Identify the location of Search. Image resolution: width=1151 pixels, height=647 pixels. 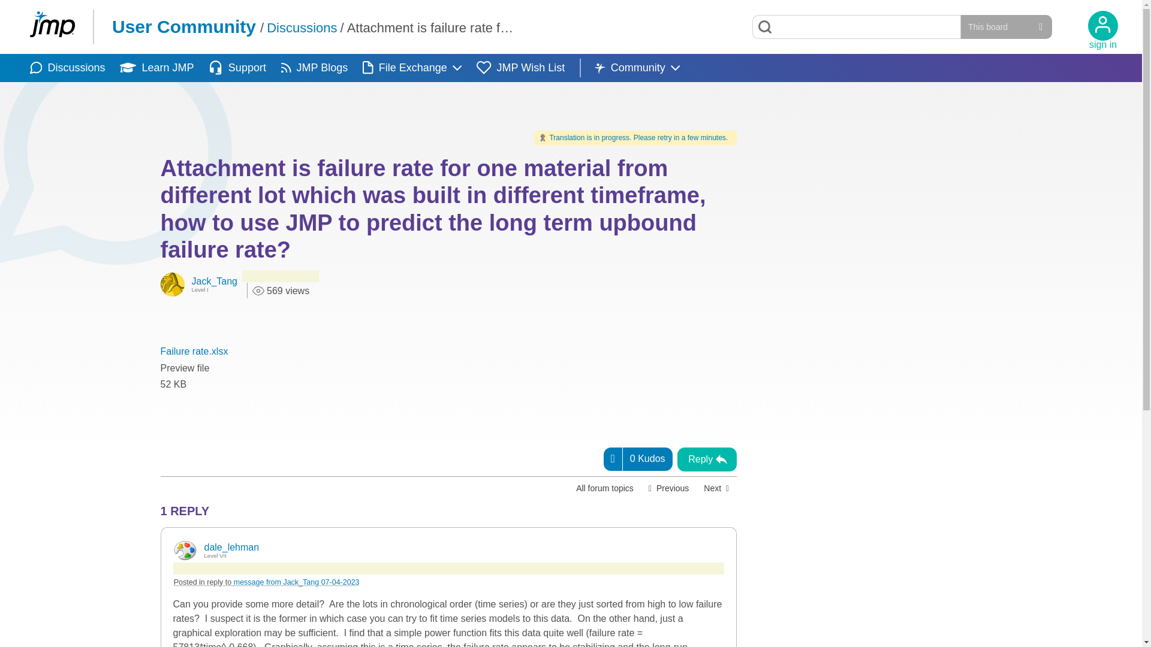
(857, 26).